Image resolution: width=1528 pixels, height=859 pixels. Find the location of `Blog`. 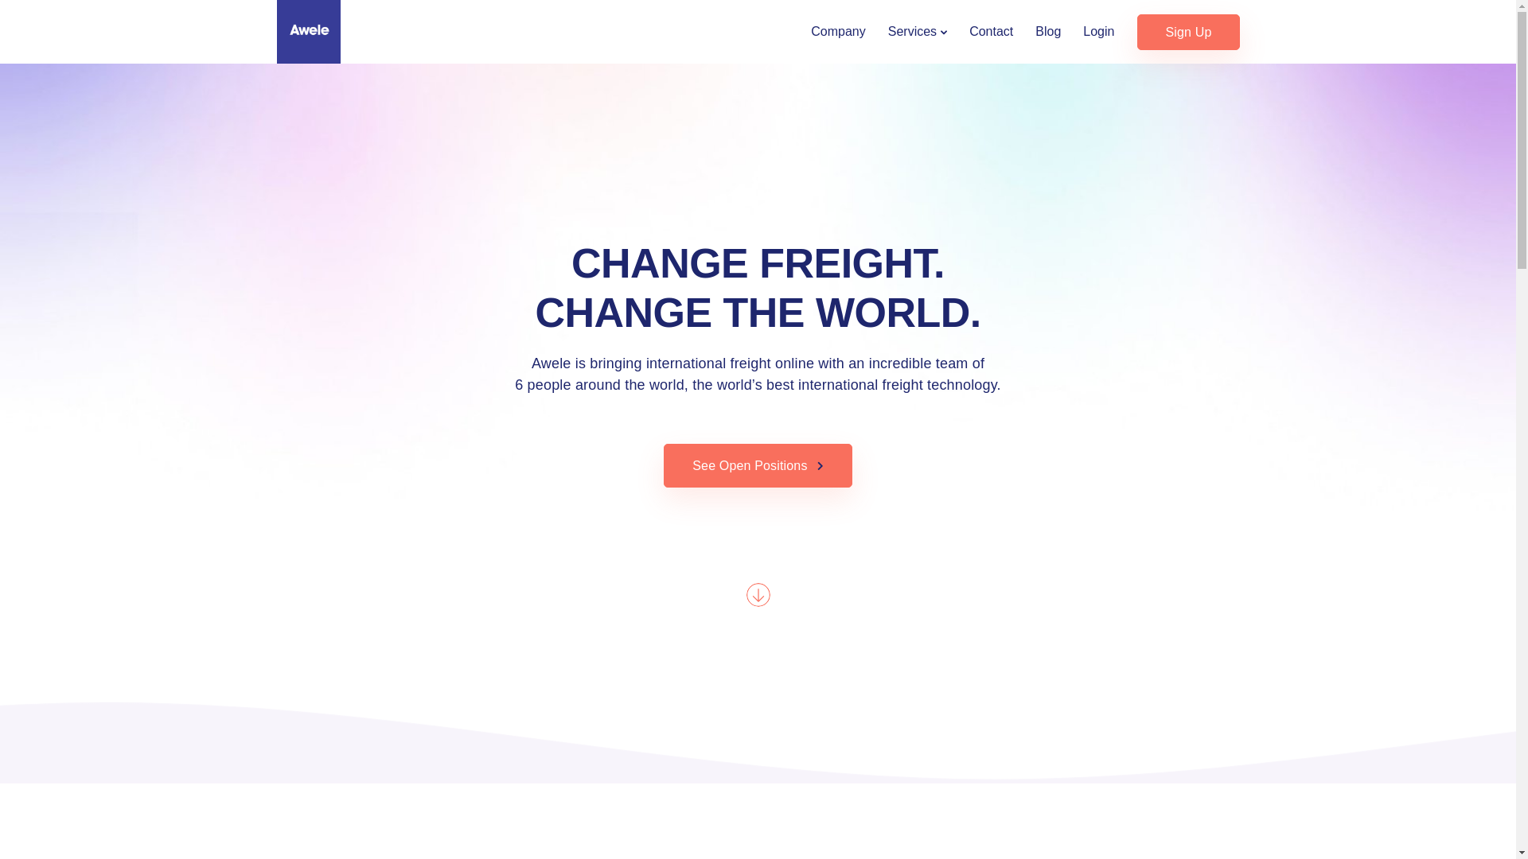

Blog is located at coordinates (1048, 32).